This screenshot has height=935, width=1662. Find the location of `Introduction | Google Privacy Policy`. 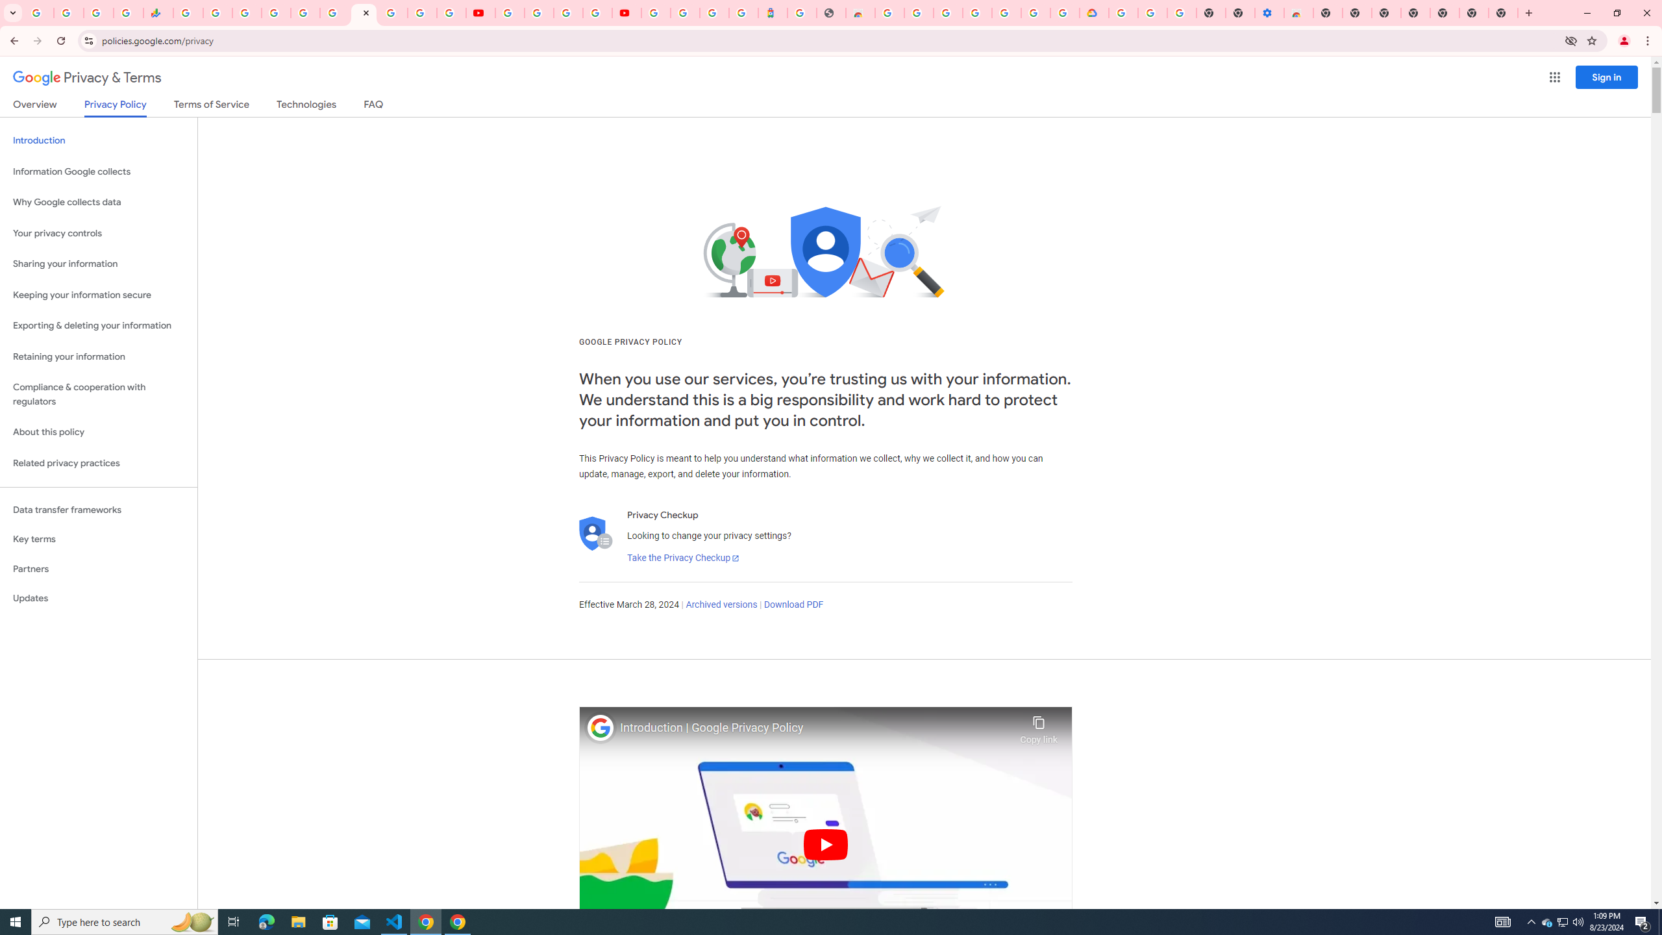

Introduction | Google Privacy Policy is located at coordinates (817, 728).